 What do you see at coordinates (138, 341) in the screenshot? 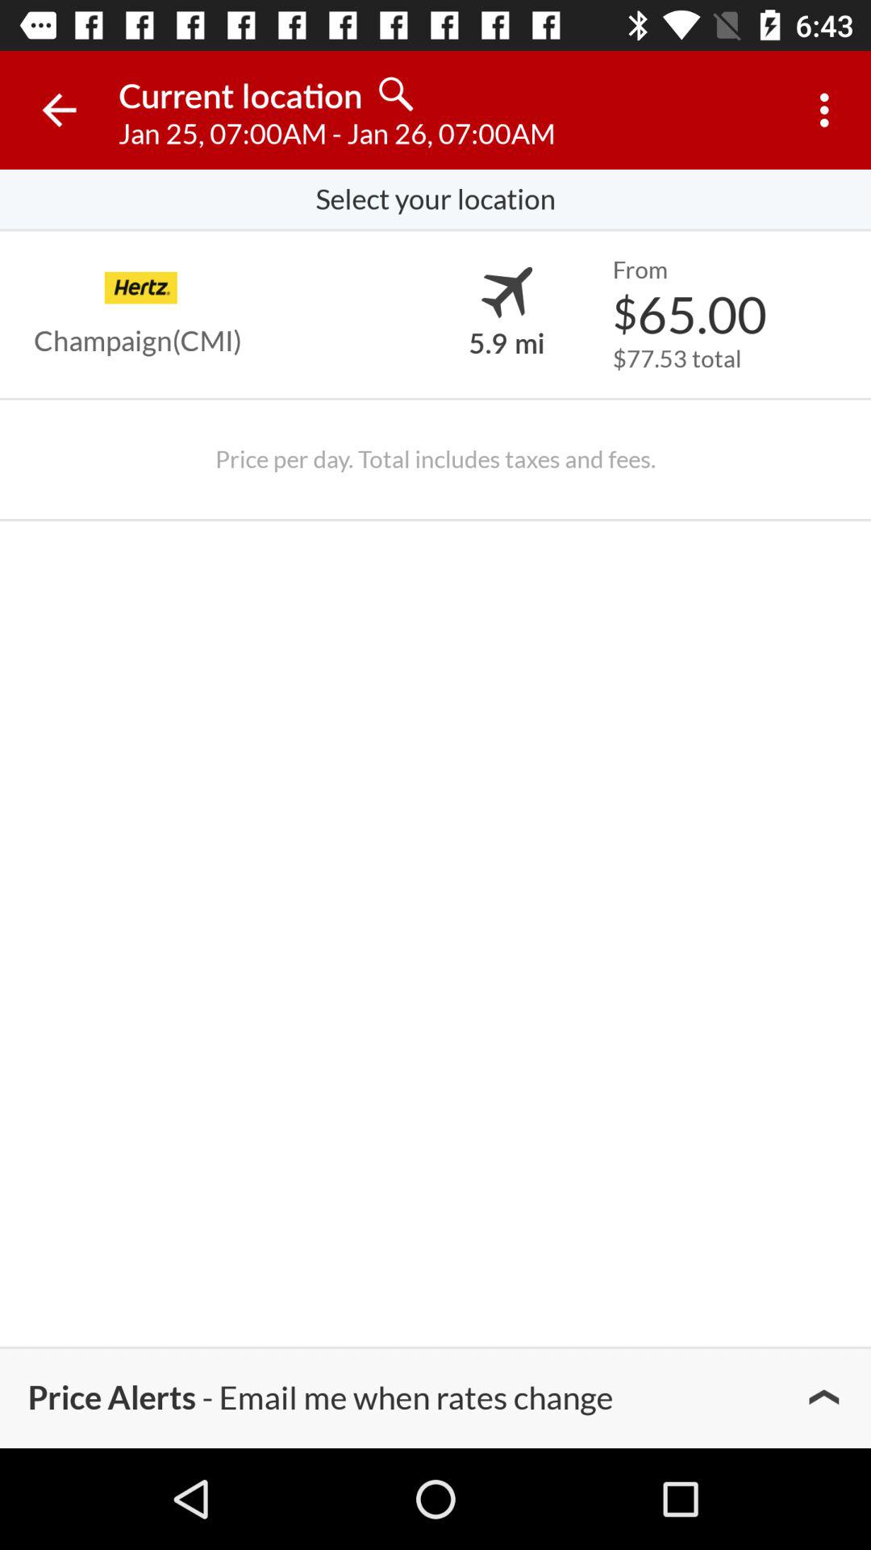
I see `turn off champaign(cmi)` at bounding box center [138, 341].